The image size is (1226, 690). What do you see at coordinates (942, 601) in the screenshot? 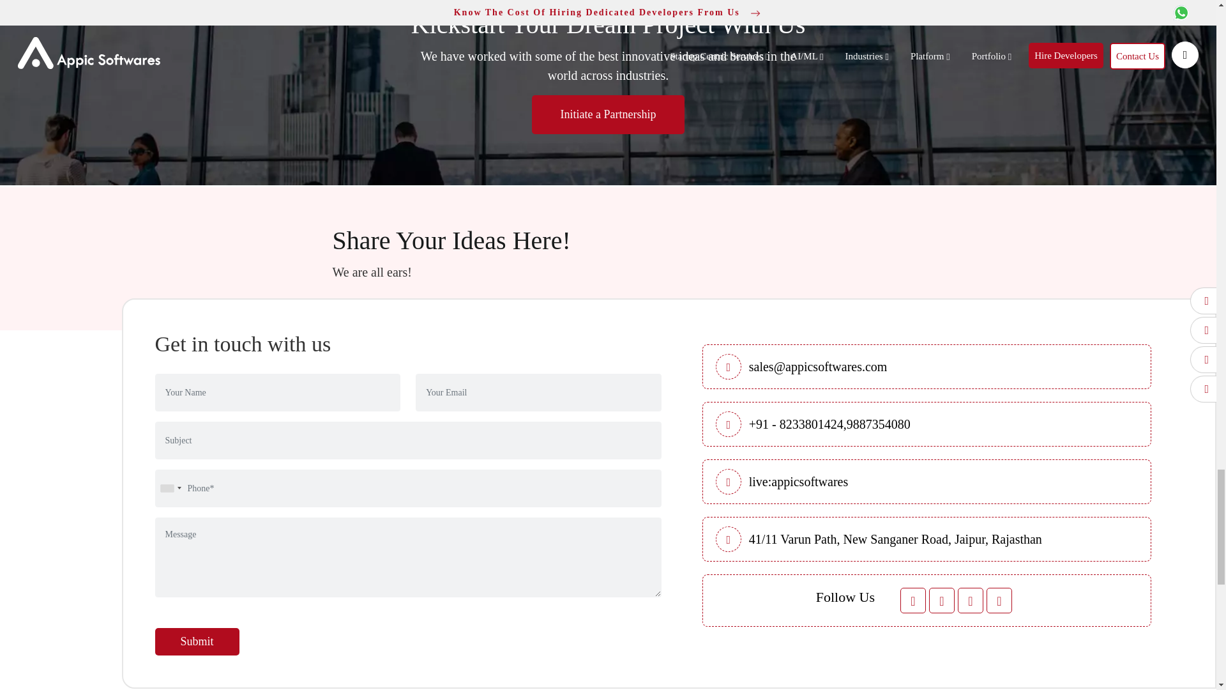
I see `twitter` at bounding box center [942, 601].